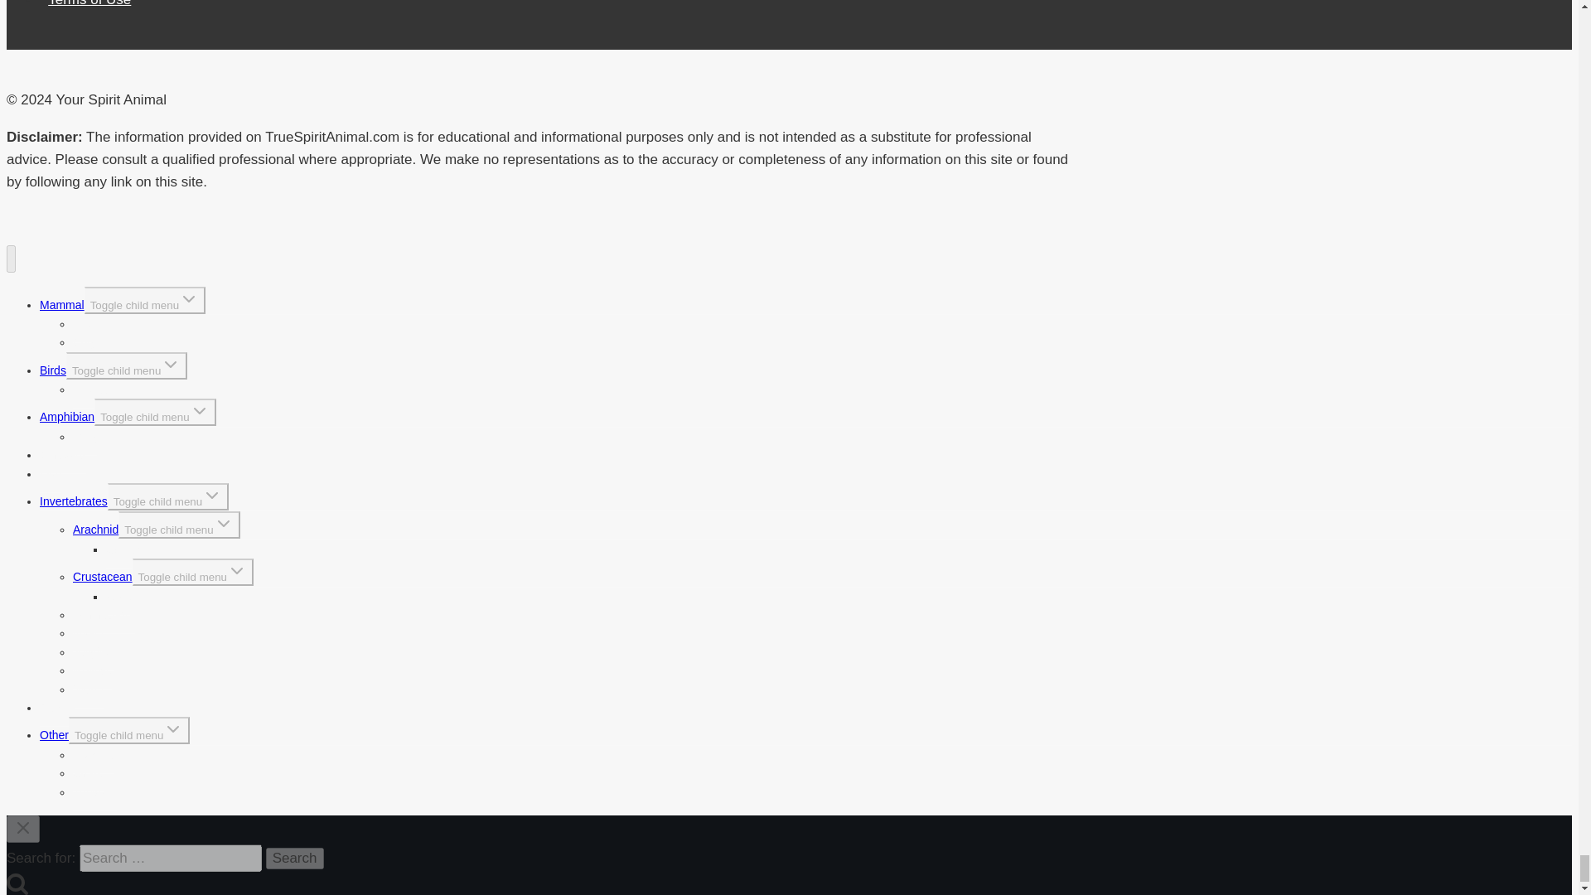  What do you see at coordinates (295, 858) in the screenshot?
I see `Search` at bounding box center [295, 858].